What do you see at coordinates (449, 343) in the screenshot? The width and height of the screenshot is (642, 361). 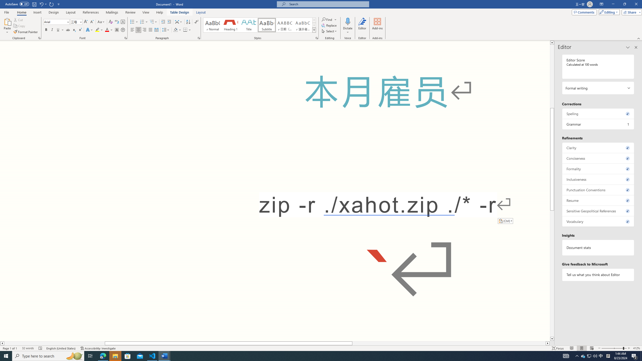 I see `Page right` at bounding box center [449, 343].